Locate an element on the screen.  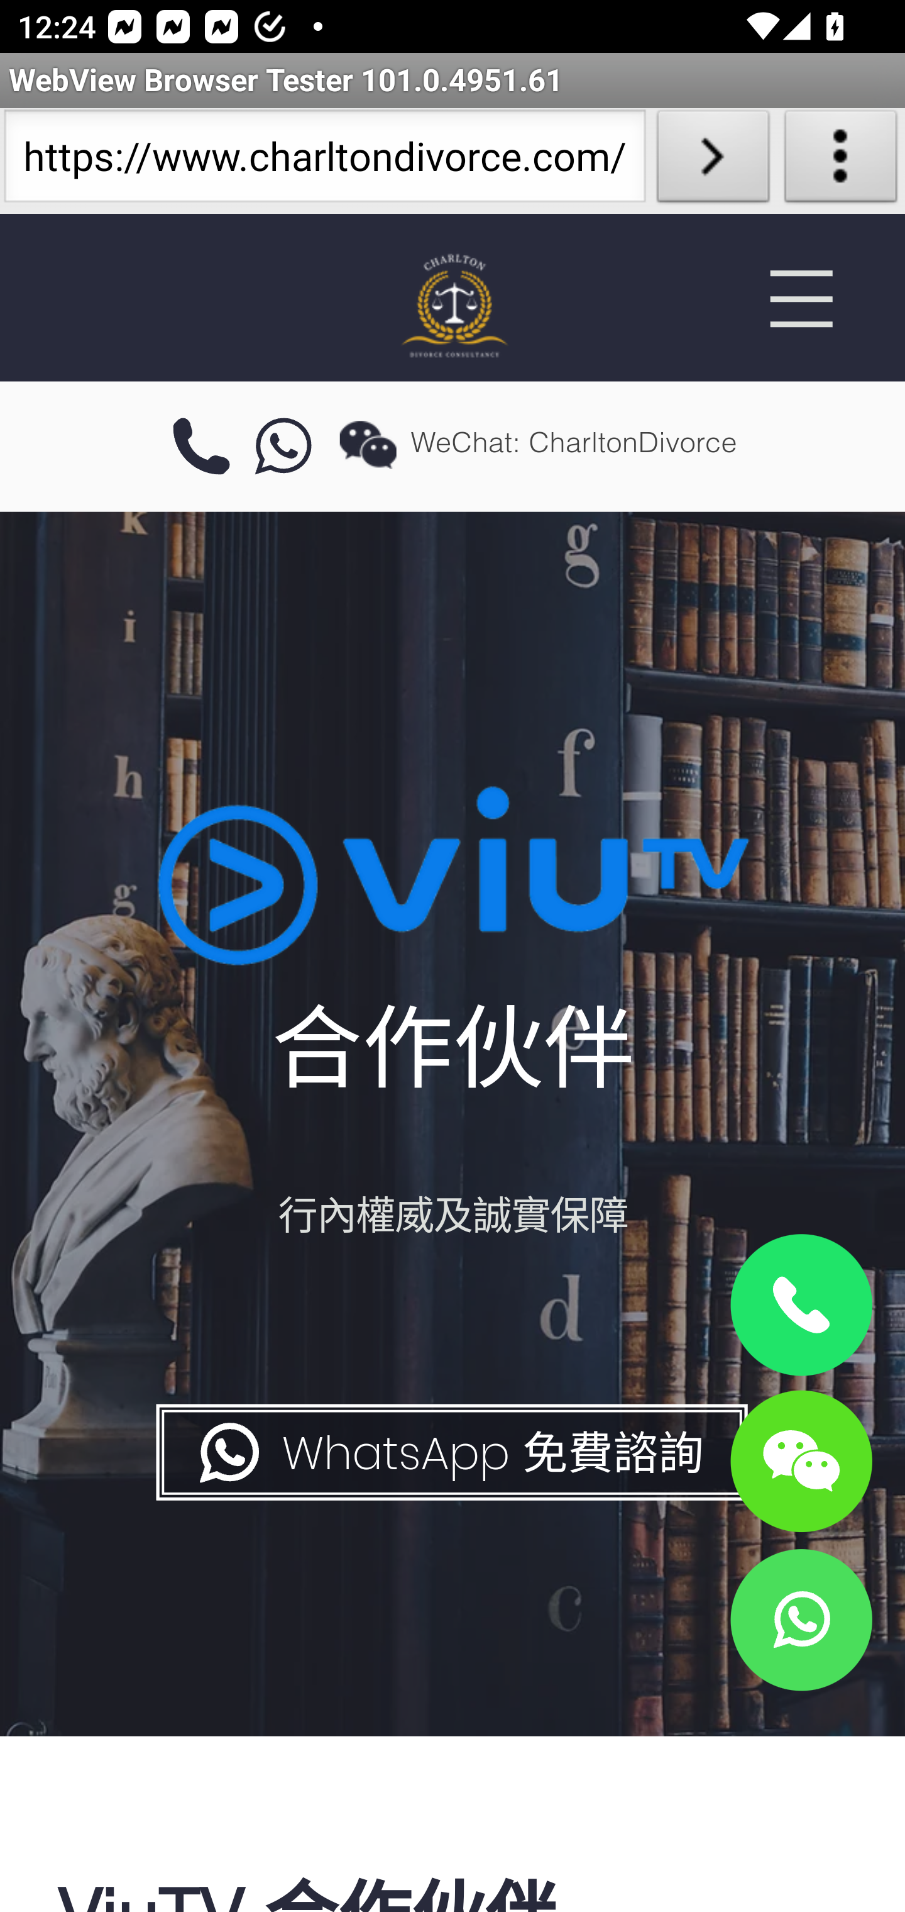
WhatsApp is located at coordinates (801, 1619).